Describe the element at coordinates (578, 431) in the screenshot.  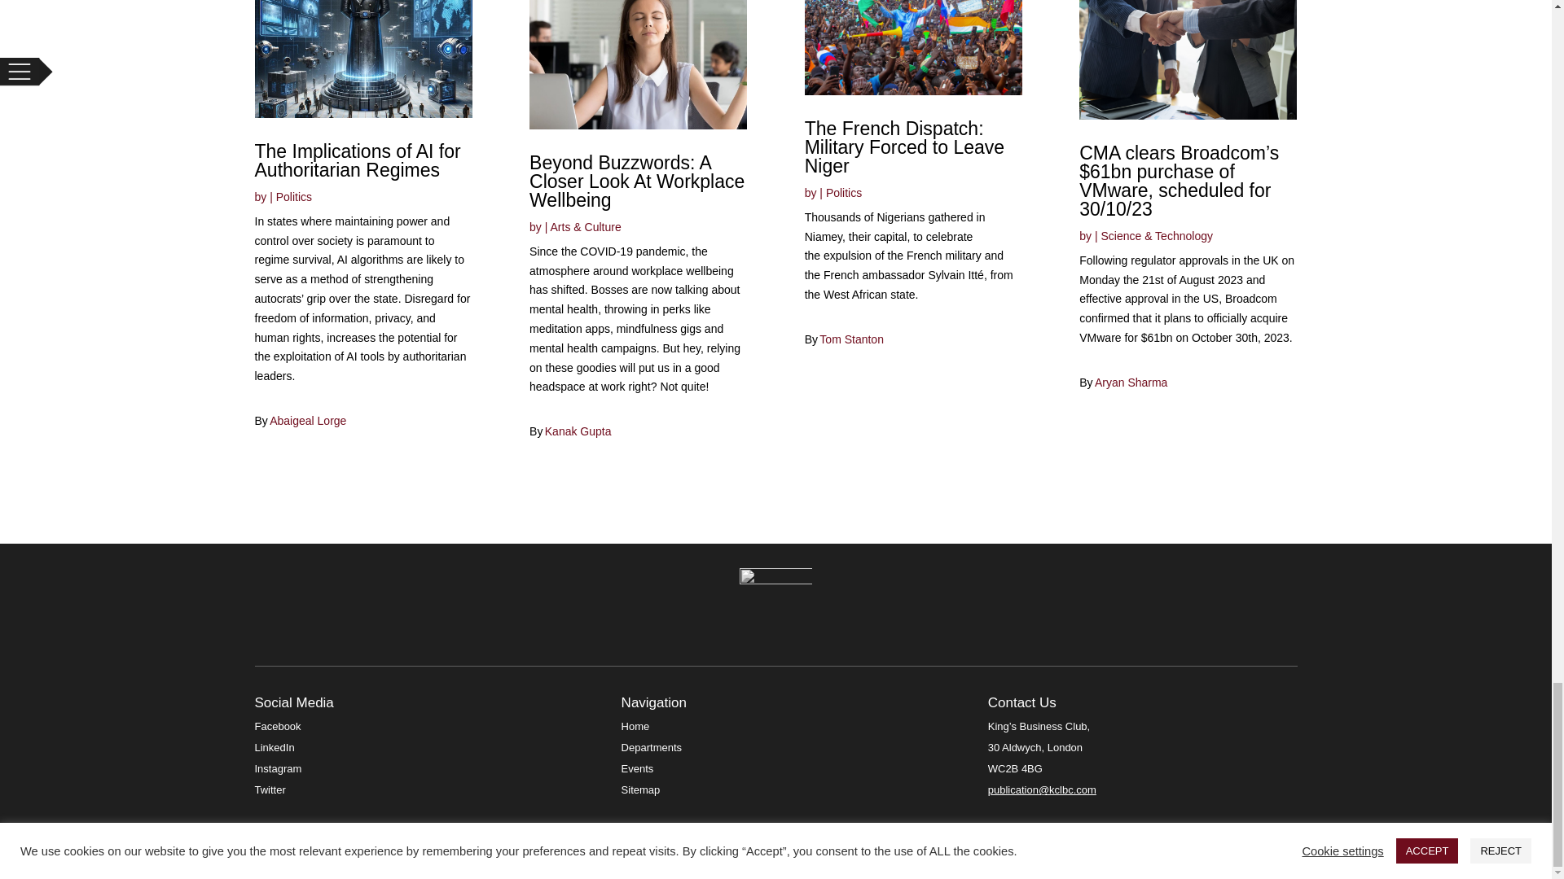
I see `Posts by Kanak Gupta` at that location.